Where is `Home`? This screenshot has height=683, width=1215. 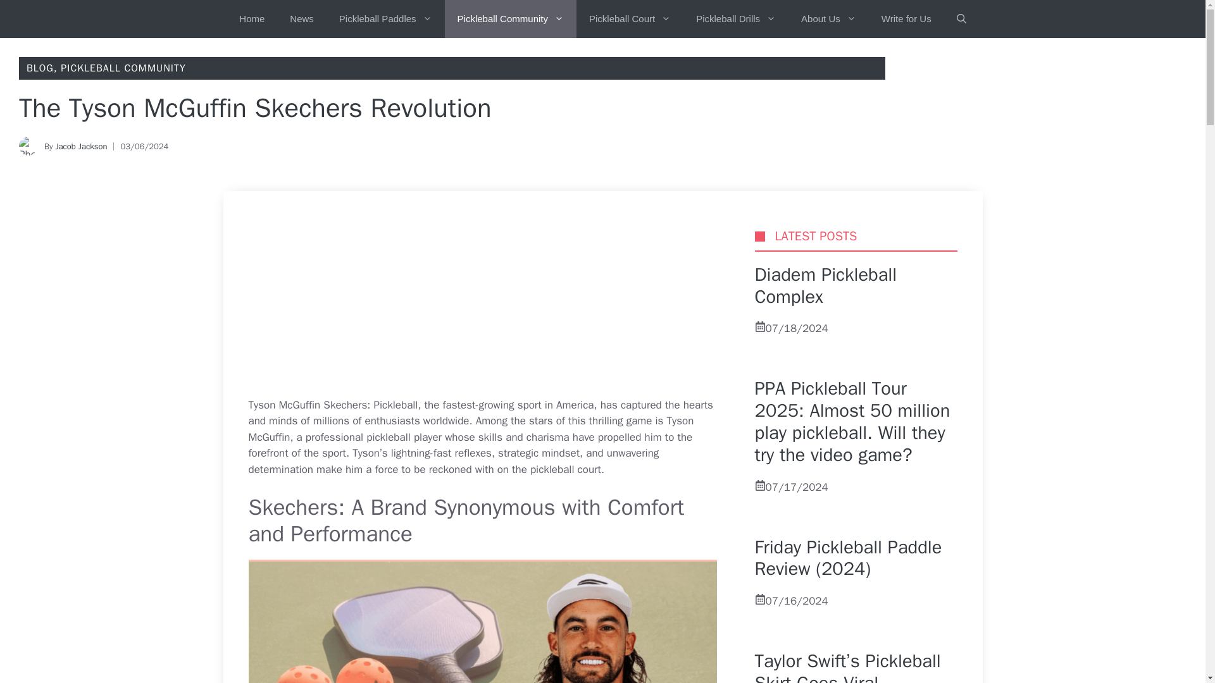 Home is located at coordinates (251, 19).